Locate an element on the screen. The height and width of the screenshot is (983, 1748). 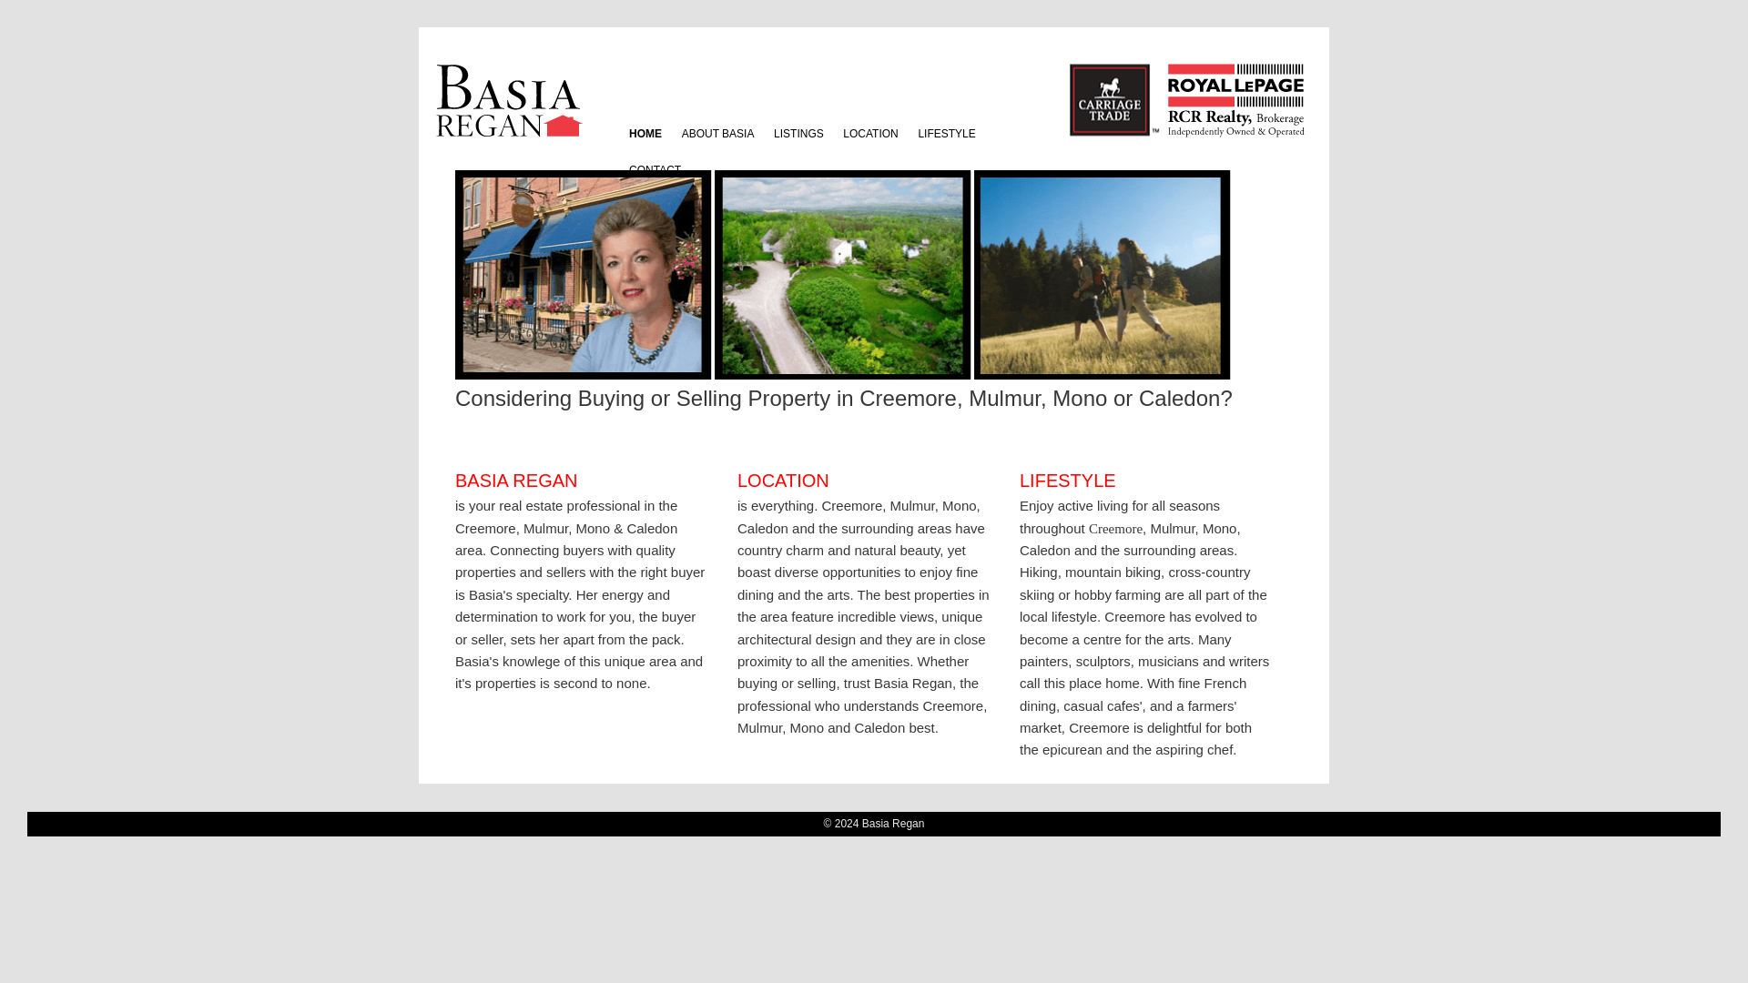
Skip to secondary content is located at coordinates (719, 139).